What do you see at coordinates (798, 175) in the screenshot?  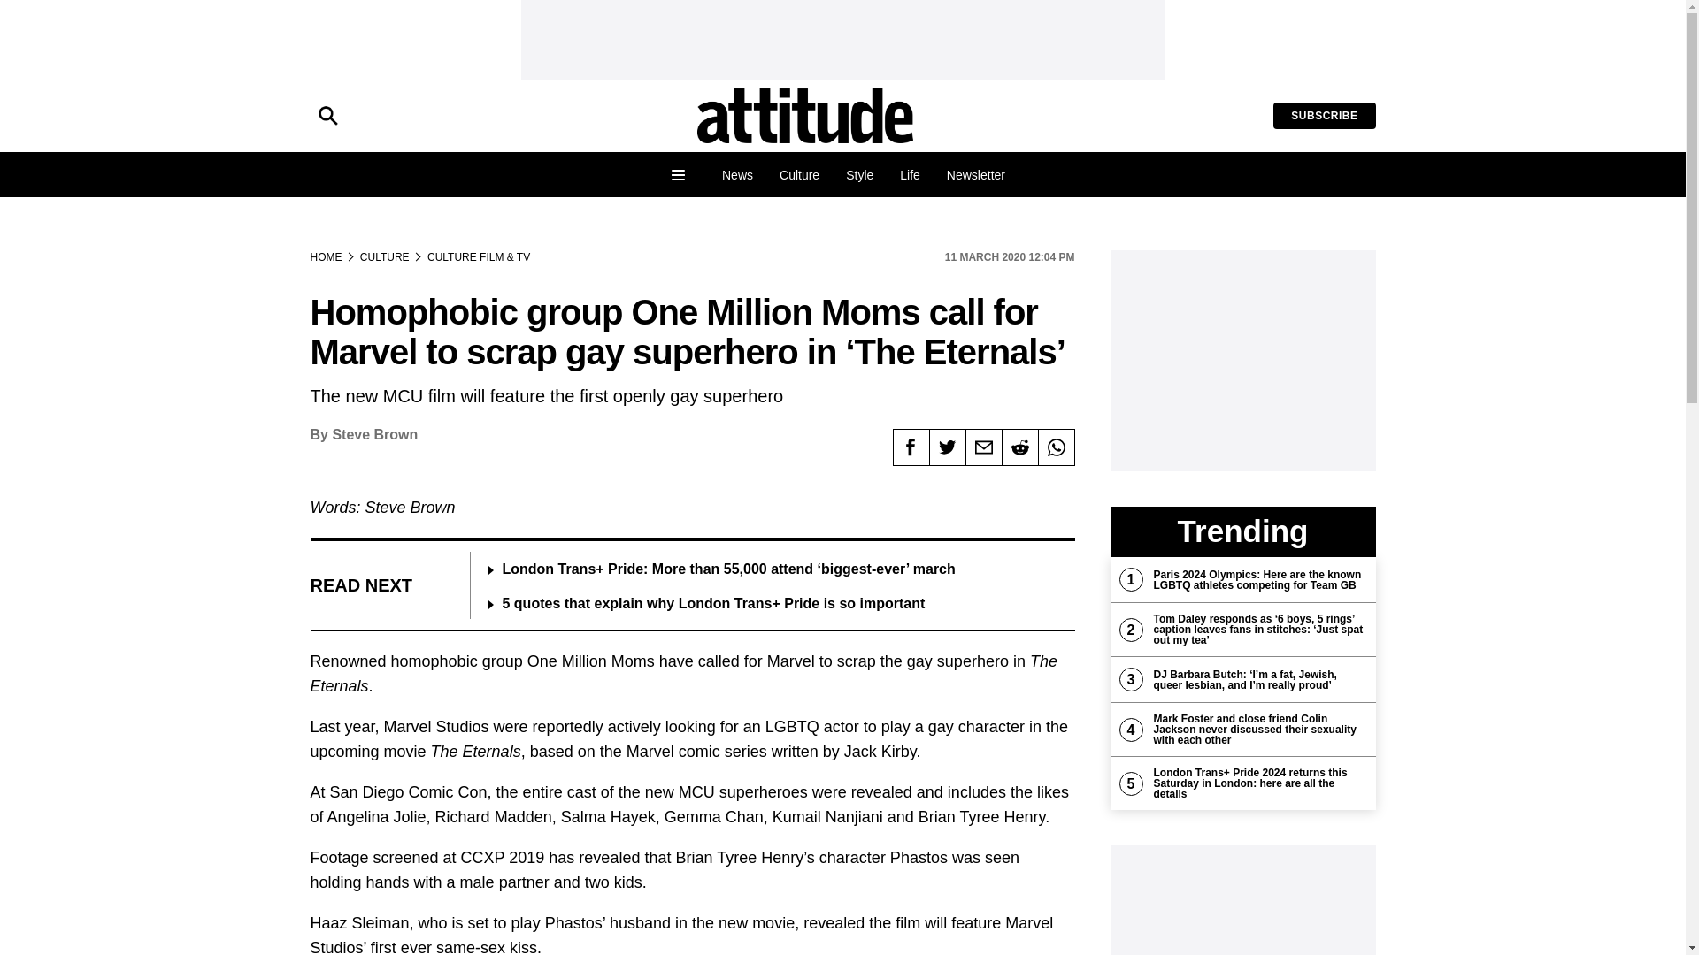 I see `Culture` at bounding box center [798, 175].